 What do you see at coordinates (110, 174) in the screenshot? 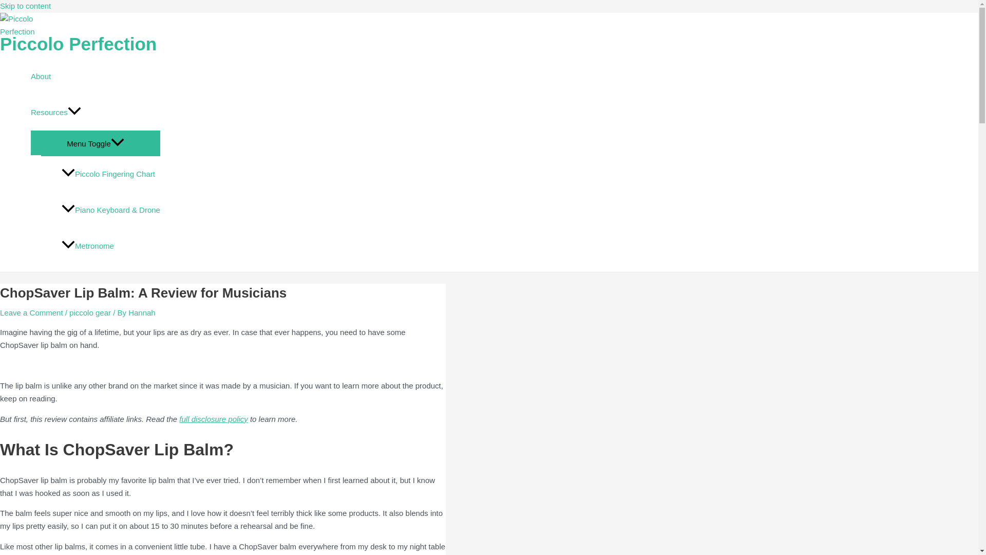
I see `Piccolo Fingering Chart` at bounding box center [110, 174].